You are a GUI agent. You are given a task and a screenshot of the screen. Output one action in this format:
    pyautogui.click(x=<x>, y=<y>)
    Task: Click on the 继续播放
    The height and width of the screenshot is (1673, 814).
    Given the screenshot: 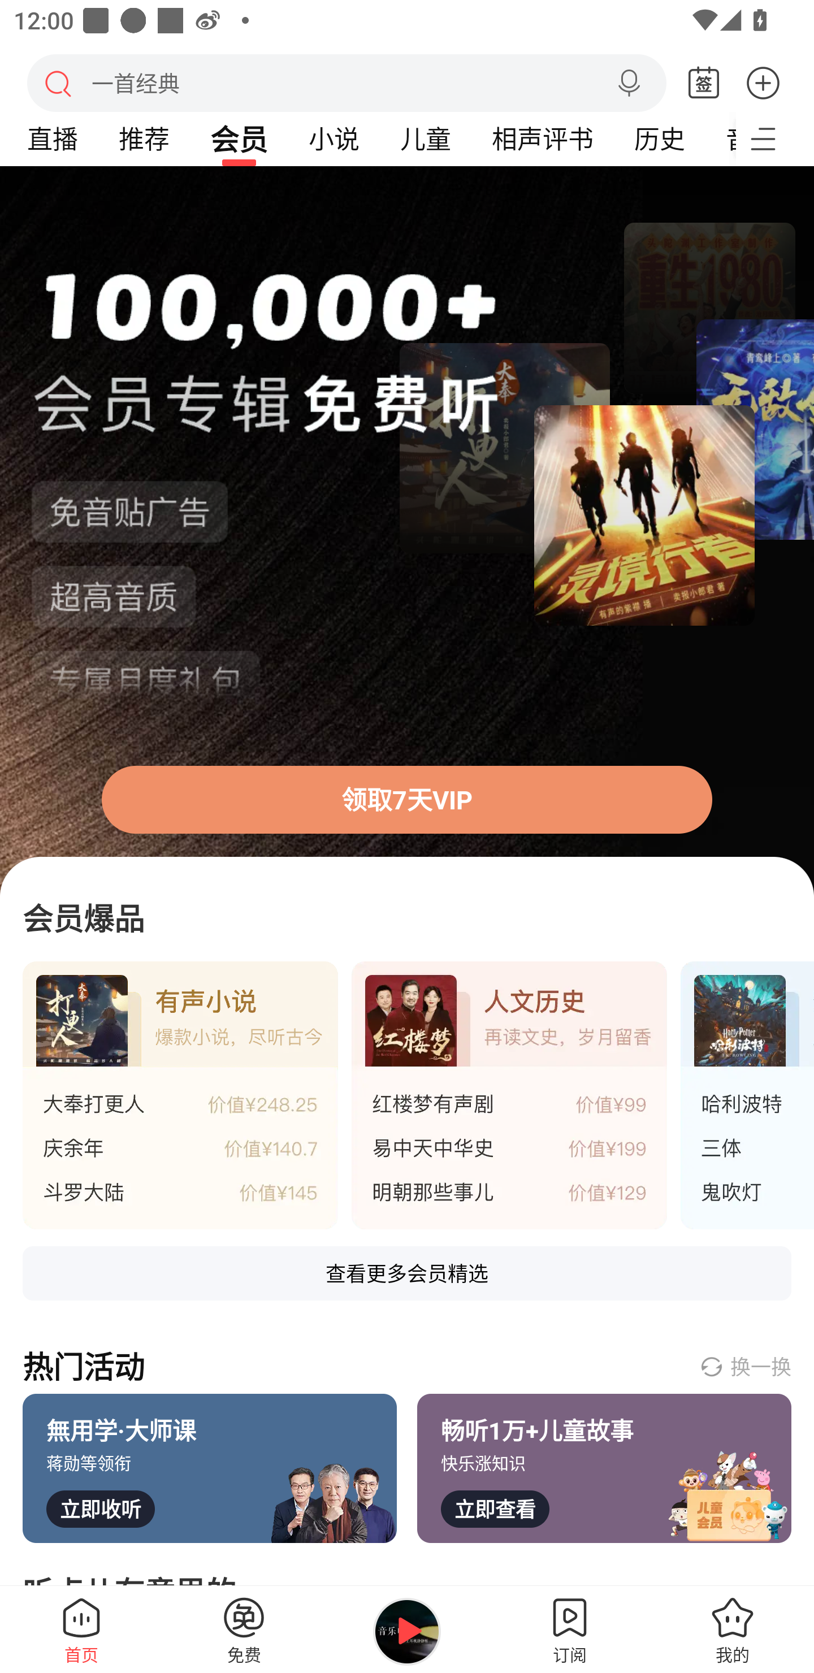 What is the action you would take?
    pyautogui.click(x=407, y=1632)
    